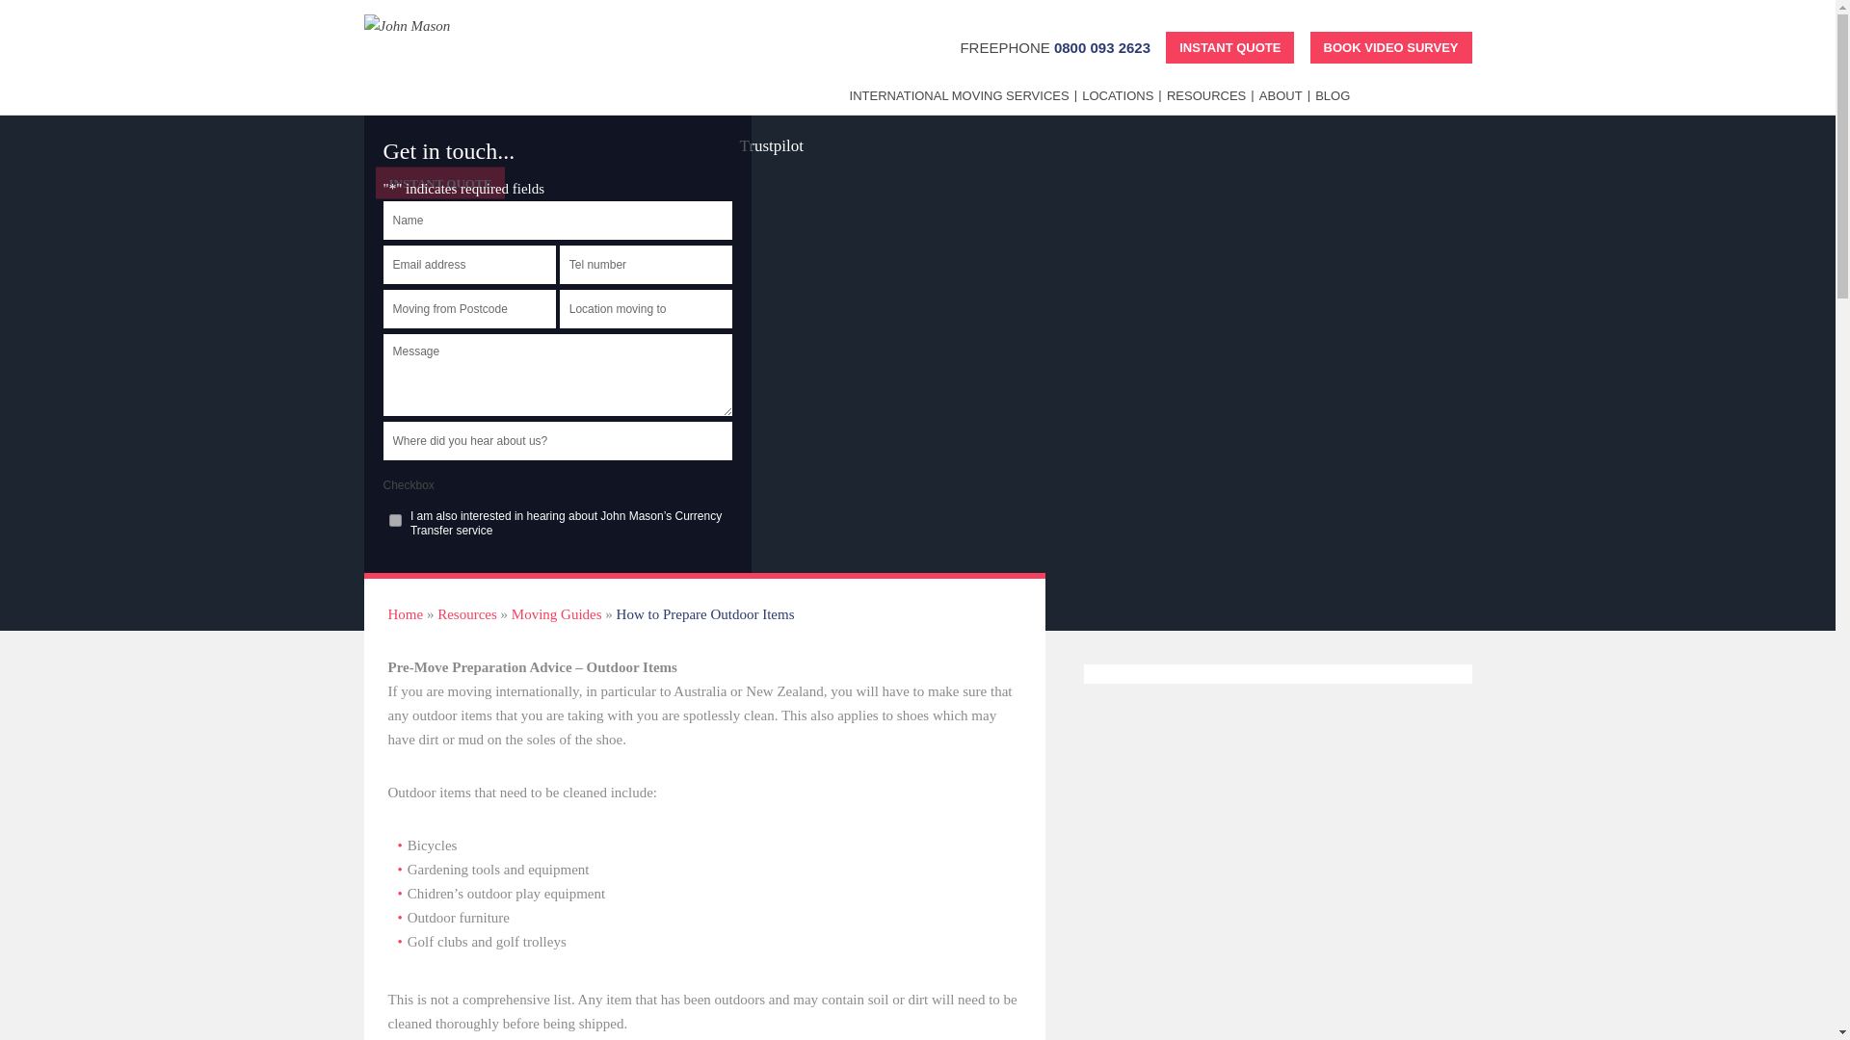  What do you see at coordinates (557, 613) in the screenshot?
I see `Go to Moving Guides.` at bounding box center [557, 613].